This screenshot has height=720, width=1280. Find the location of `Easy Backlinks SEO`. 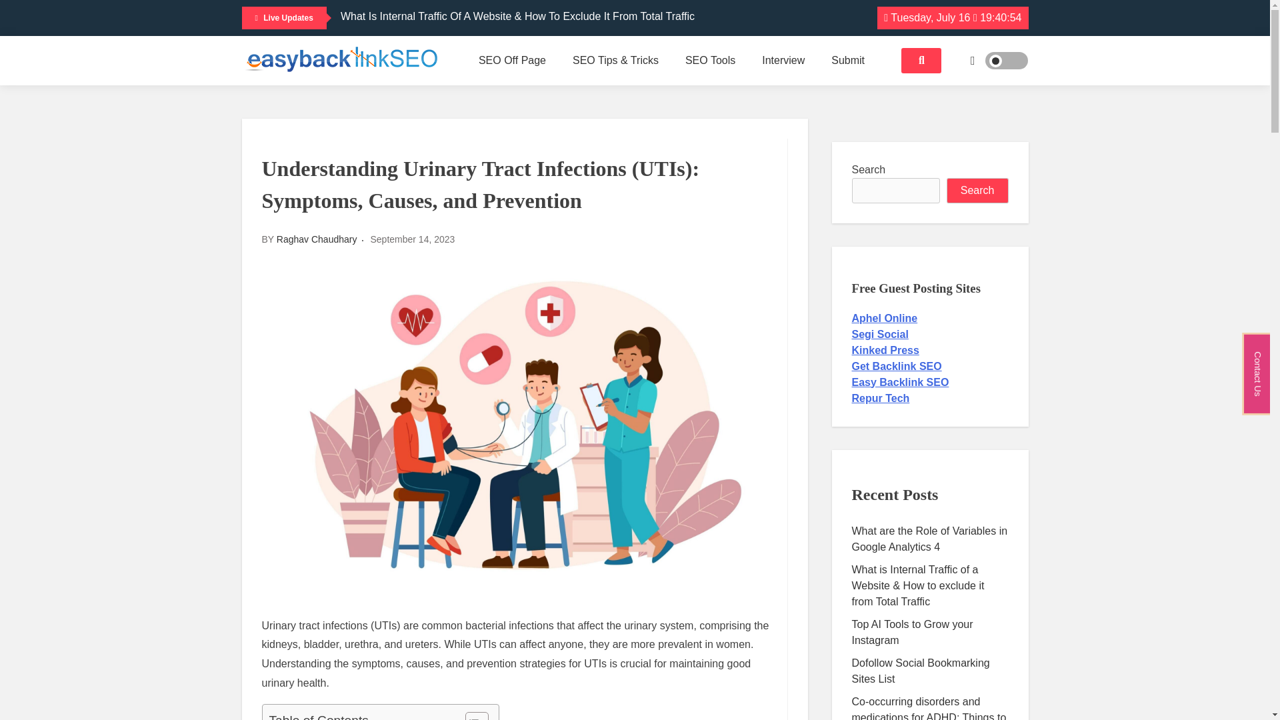

Easy Backlinks SEO is located at coordinates (332, 93).